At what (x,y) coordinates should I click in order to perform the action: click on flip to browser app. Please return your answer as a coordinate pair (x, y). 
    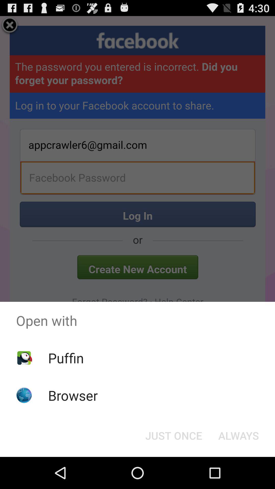
    Looking at the image, I should click on (73, 395).